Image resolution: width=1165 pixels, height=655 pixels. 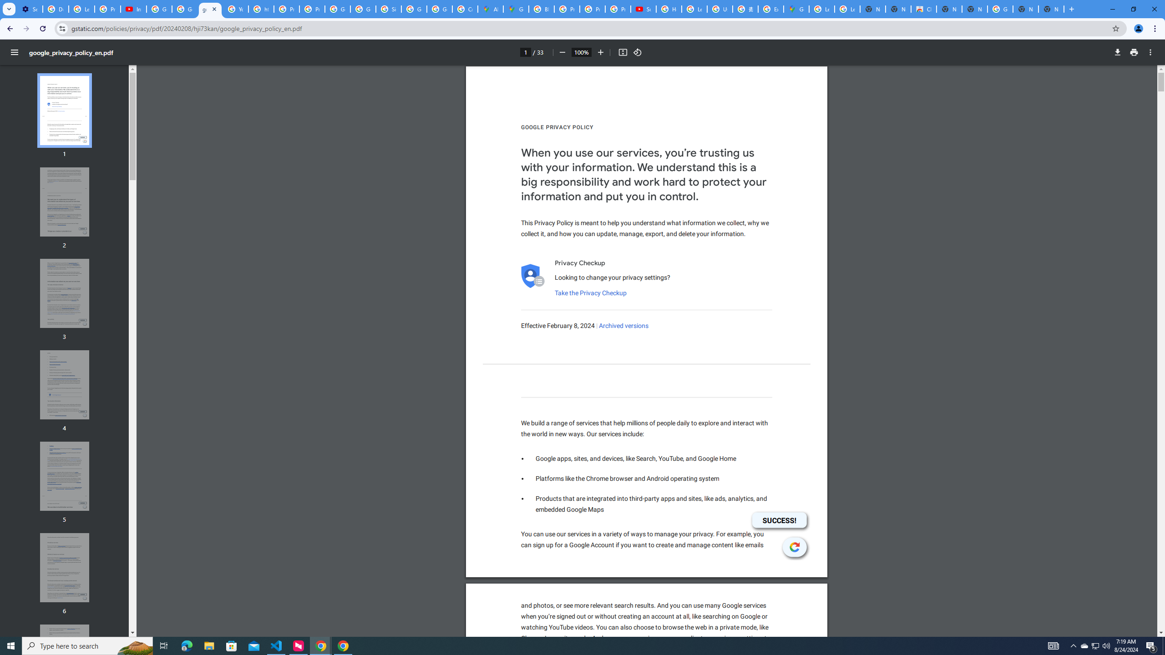 I want to click on Learn how to find your photos - Google Photos Help, so click(x=81, y=9).